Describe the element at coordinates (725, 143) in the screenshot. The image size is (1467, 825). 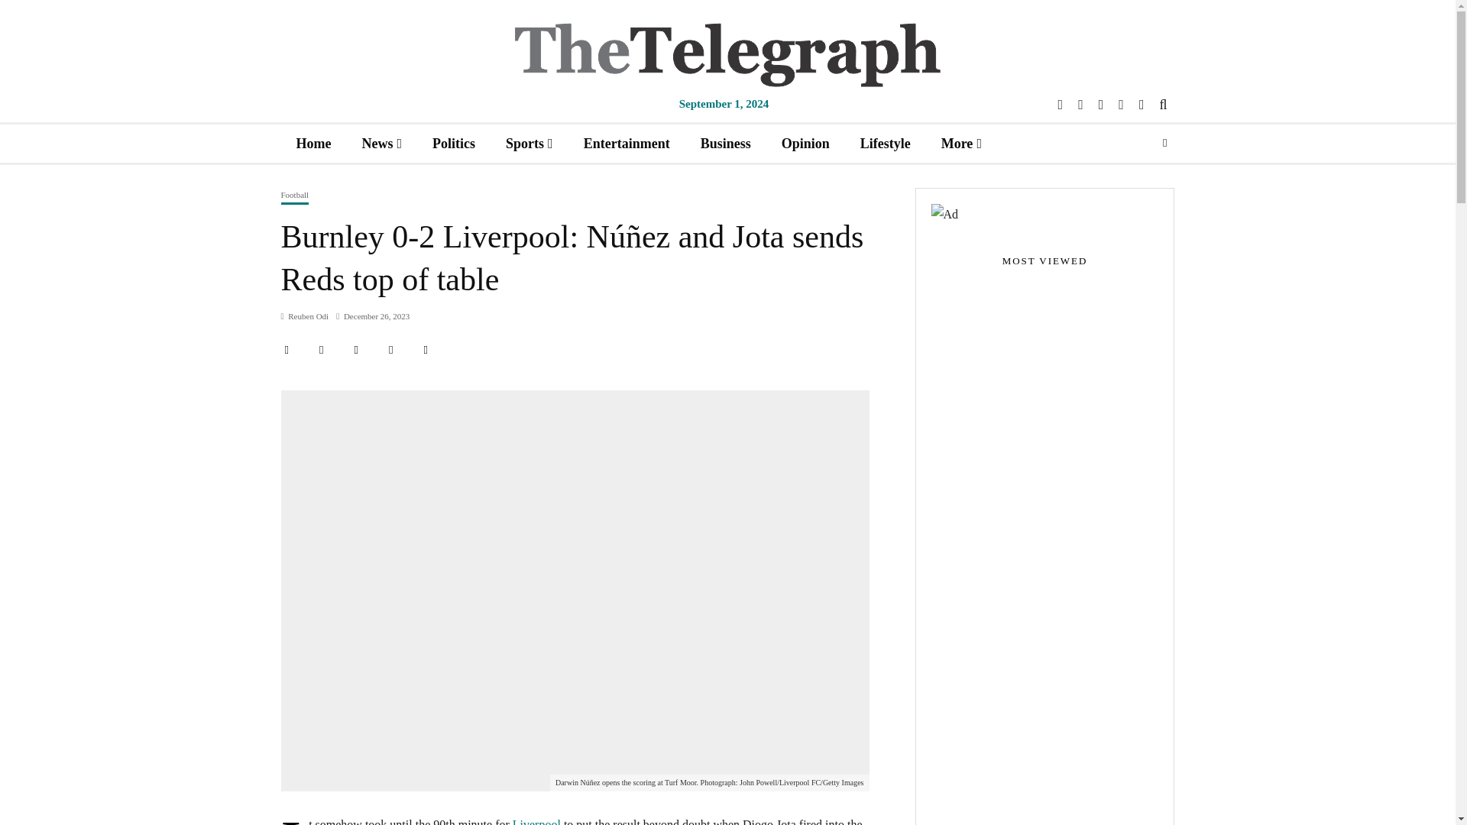
I see `Business` at that location.